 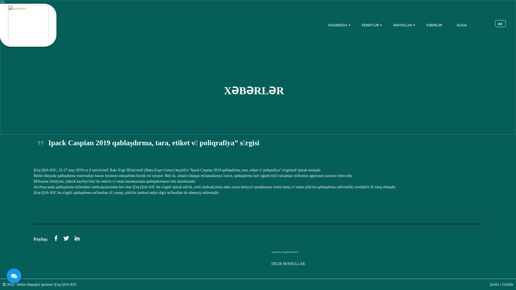 I want to click on Twitter, so click(x=66, y=238).